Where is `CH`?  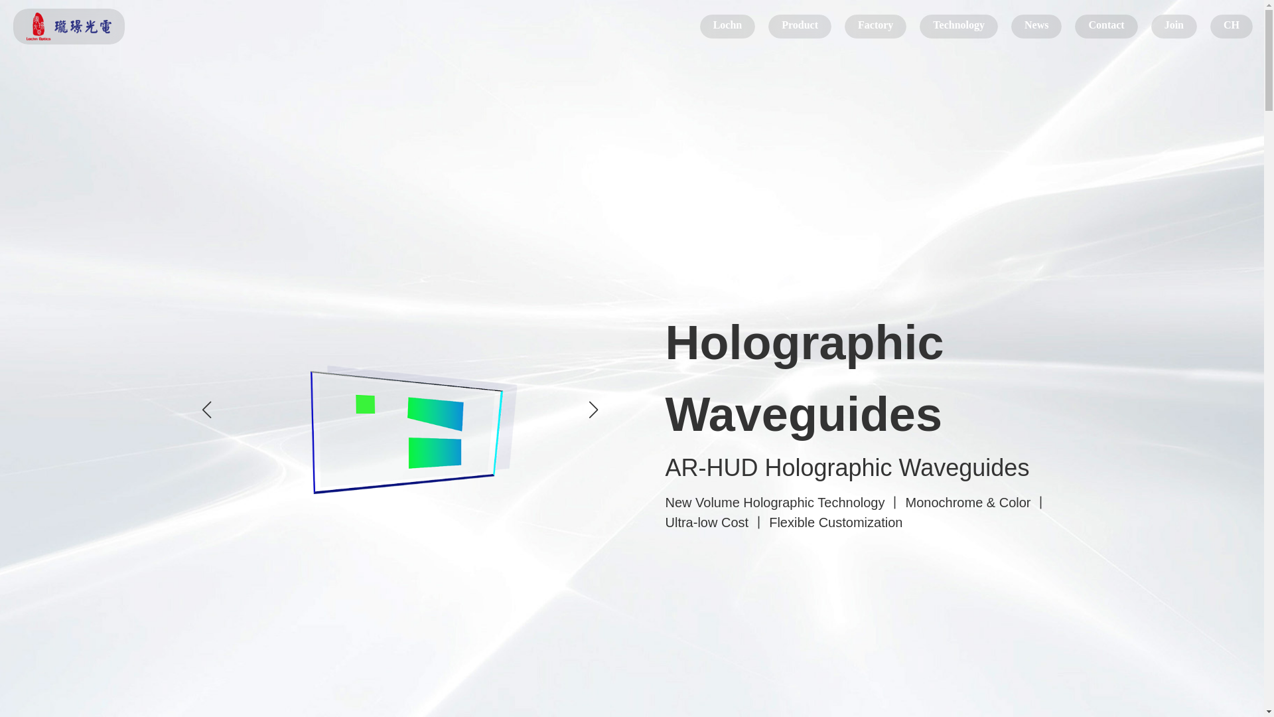
CH is located at coordinates (1232, 27).